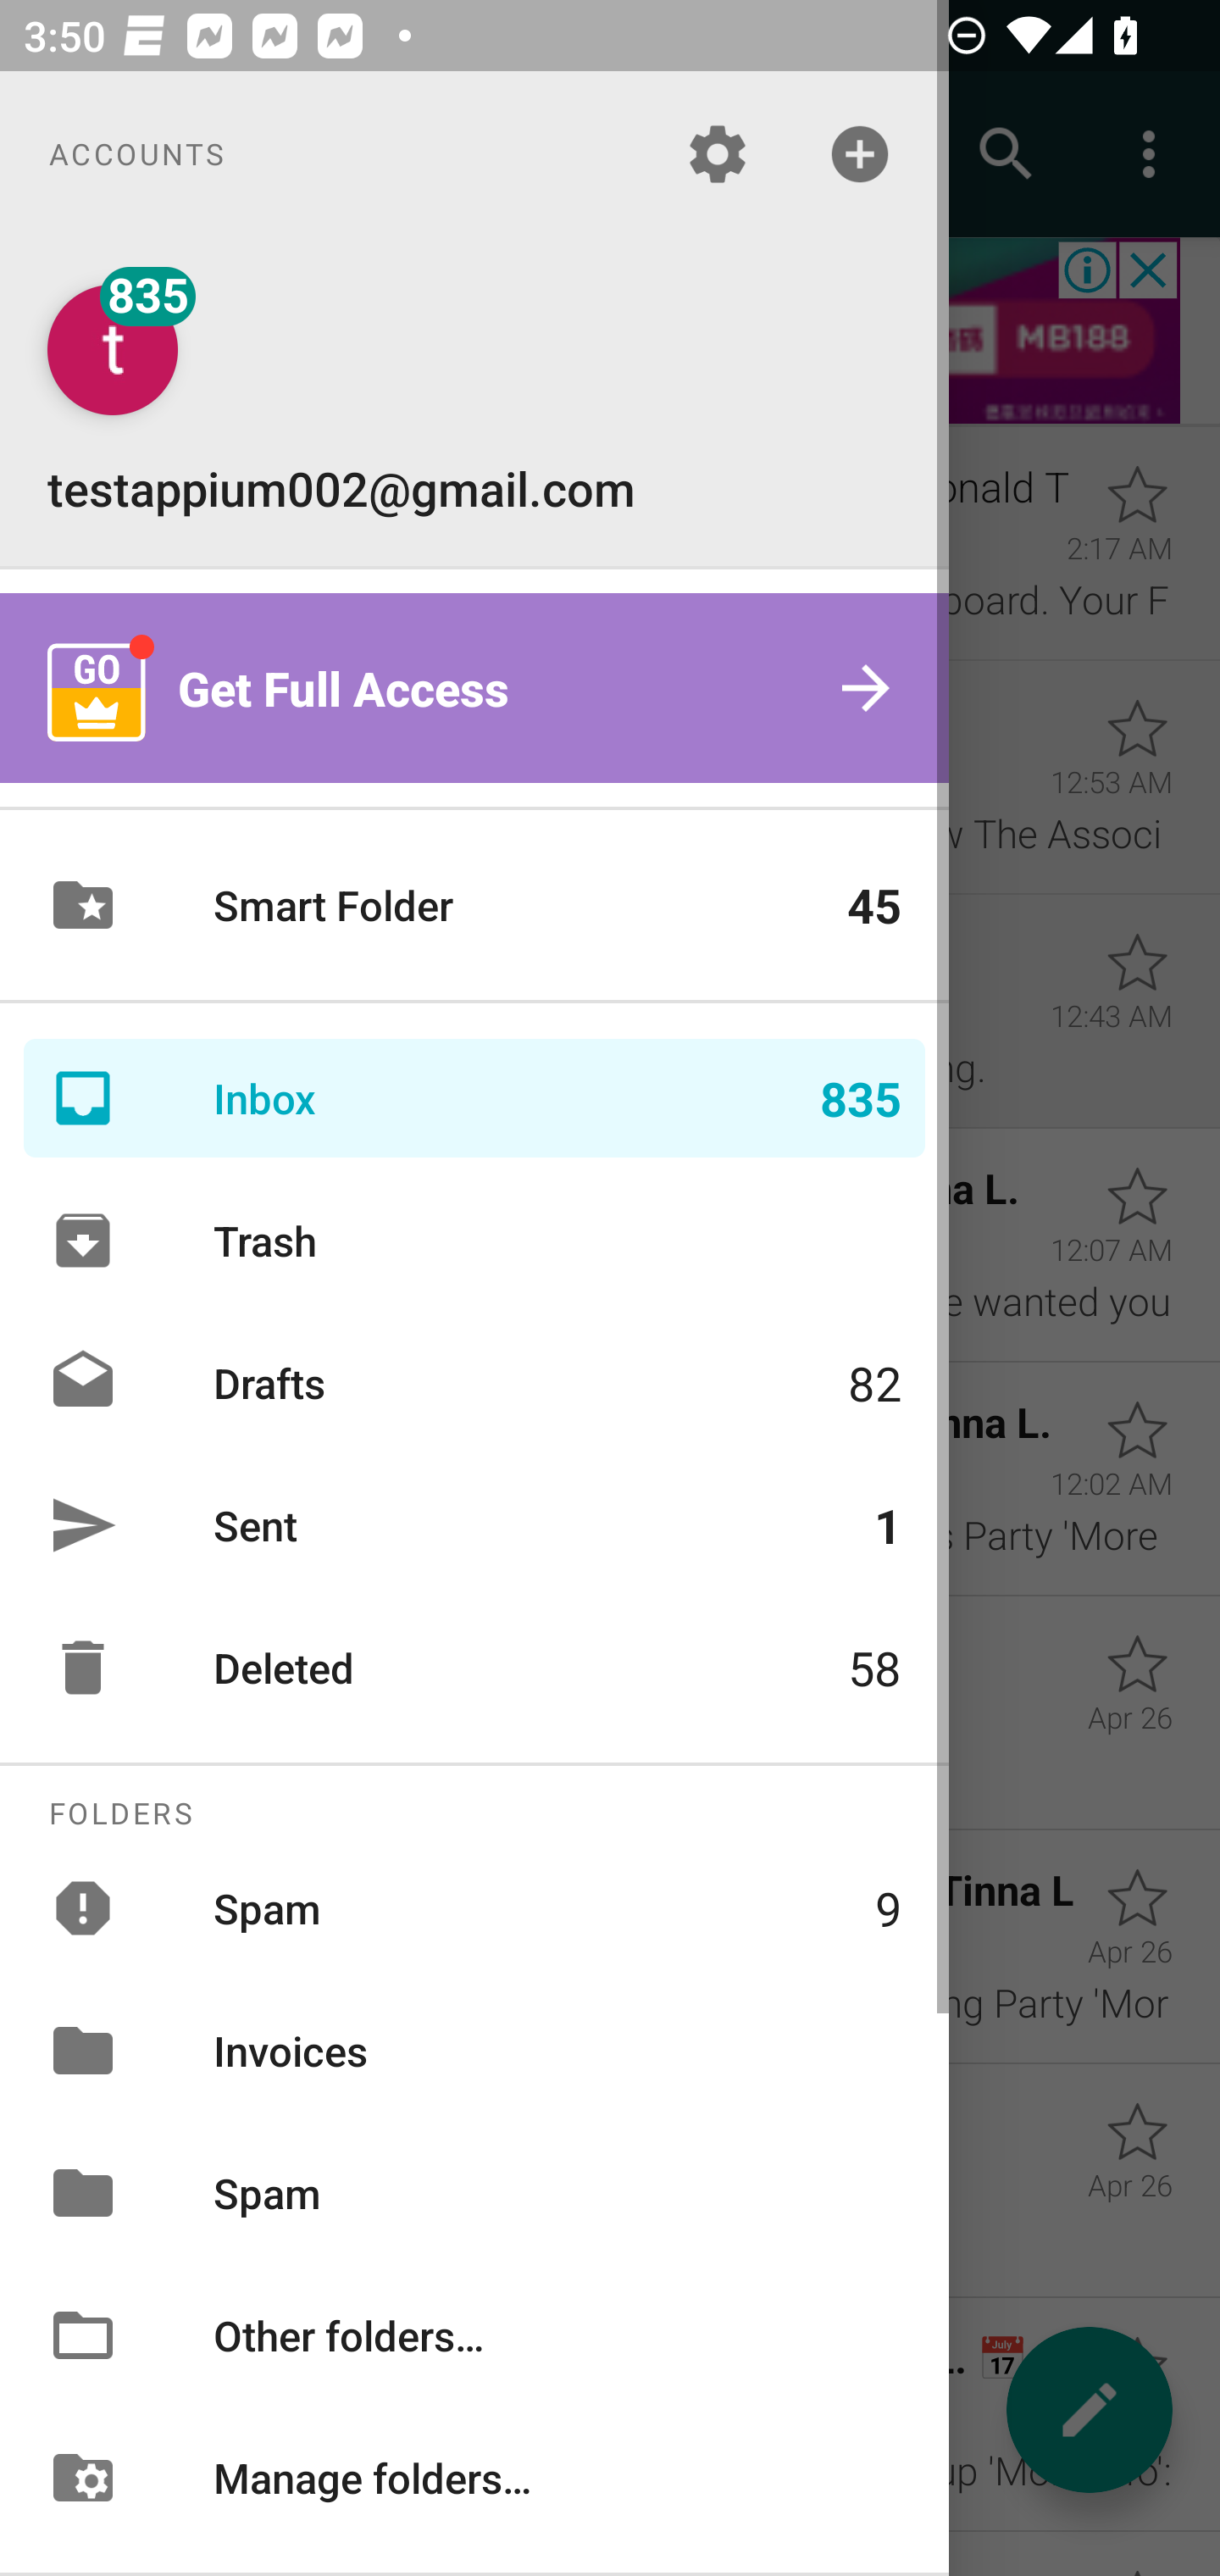 This screenshot has height=2576, width=1220. I want to click on Smart Folder 45, so click(474, 905).